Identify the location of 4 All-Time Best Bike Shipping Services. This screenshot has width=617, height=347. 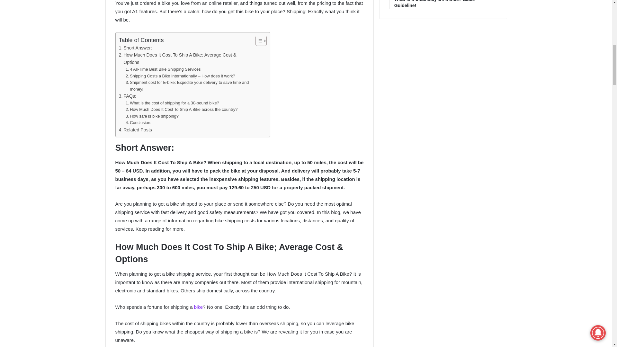
(163, 69).